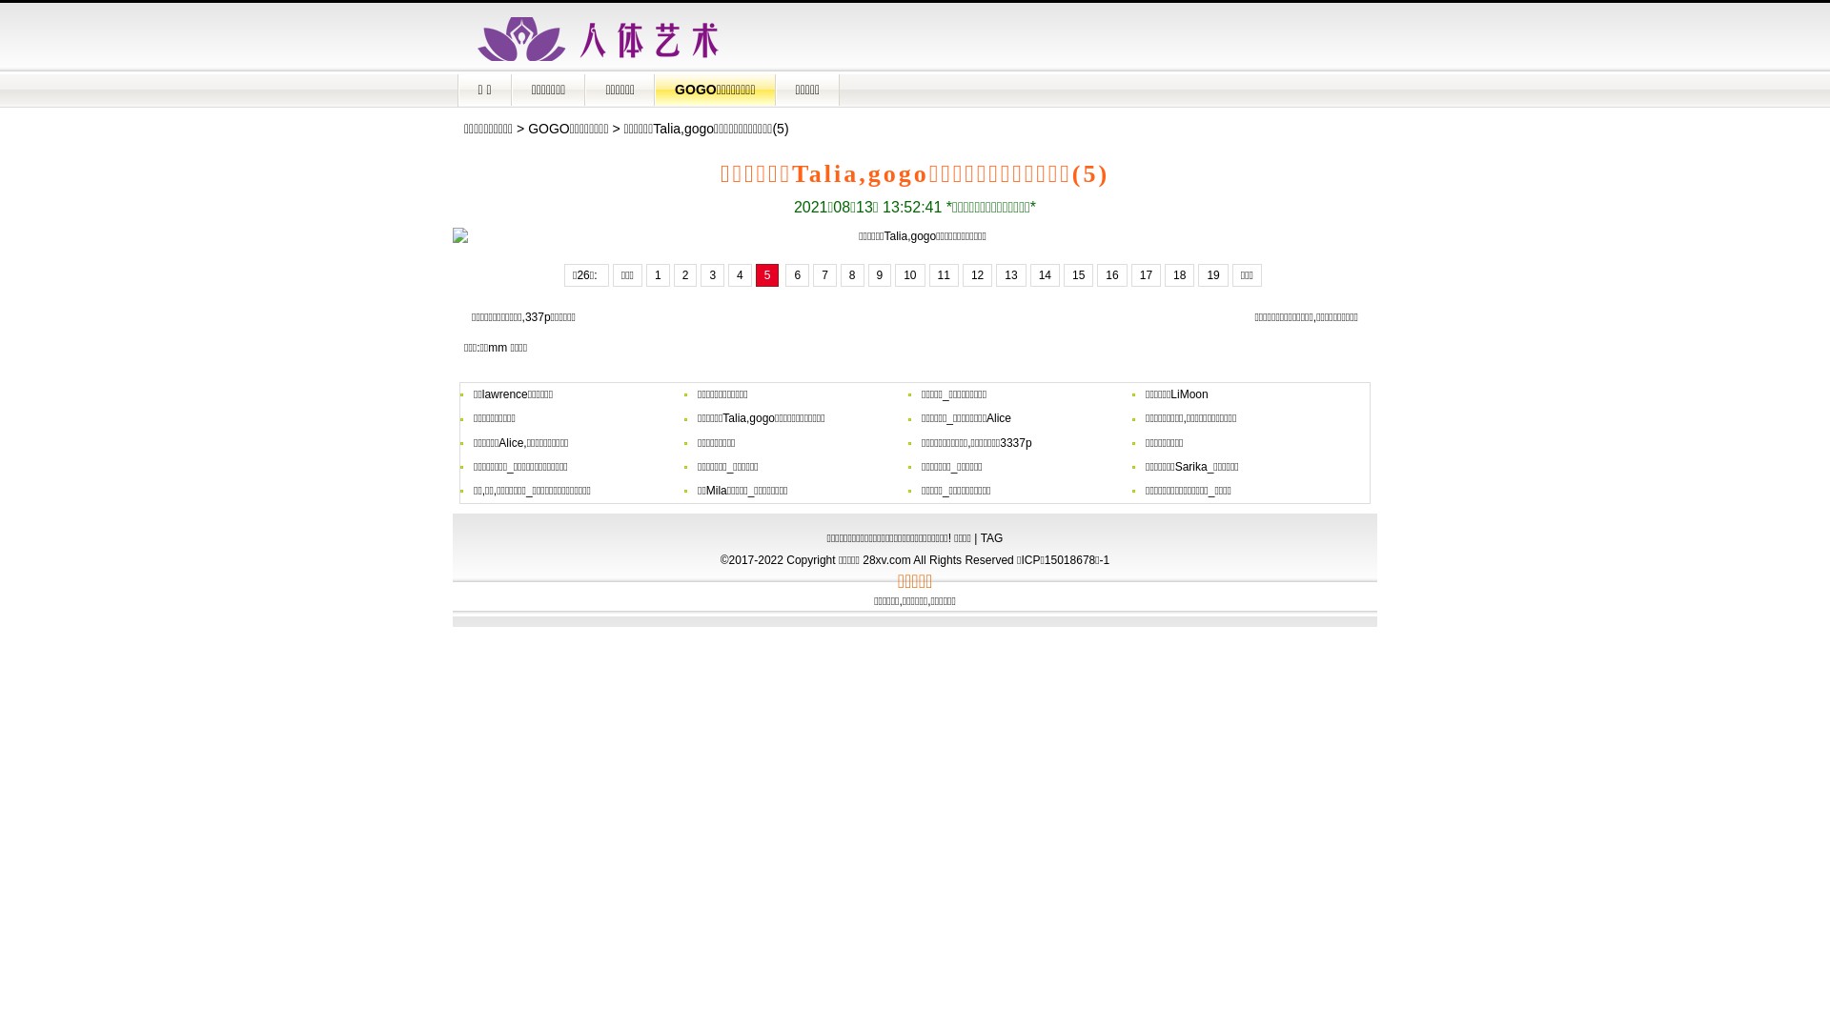  I want to click on 7, so click(825, 275).